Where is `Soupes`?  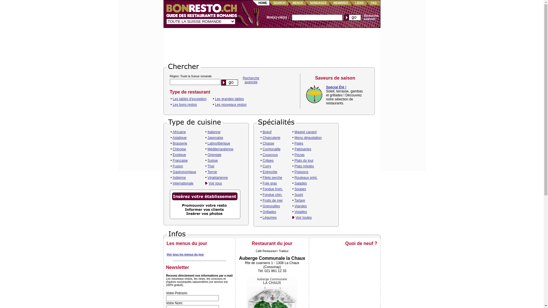 Soupes is located at coordinates (300, 189).